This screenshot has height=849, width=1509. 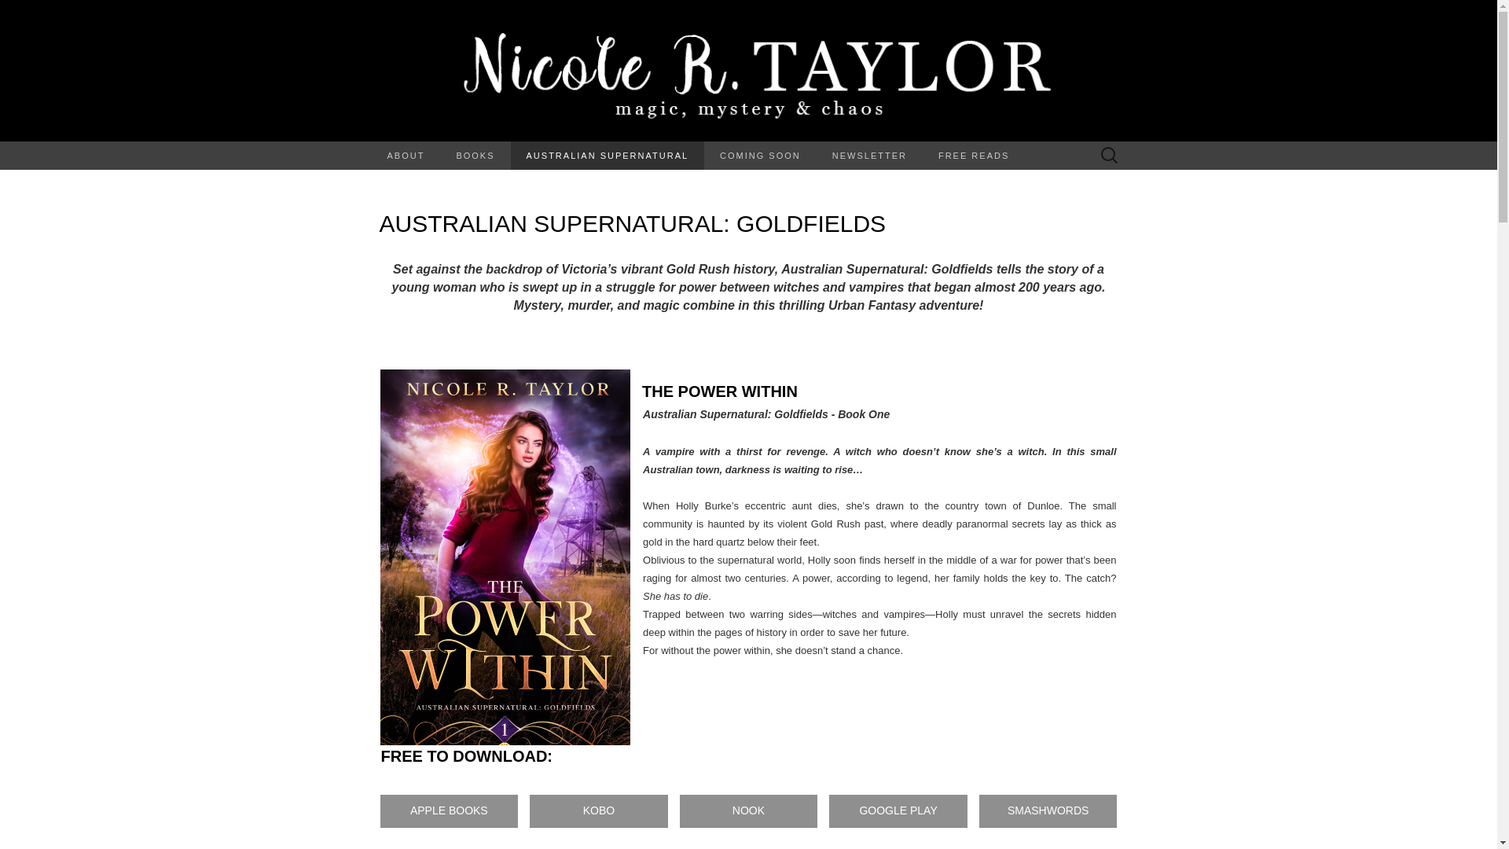 I want to click on Nicole R. Taylor, so click(x=748, y=71).